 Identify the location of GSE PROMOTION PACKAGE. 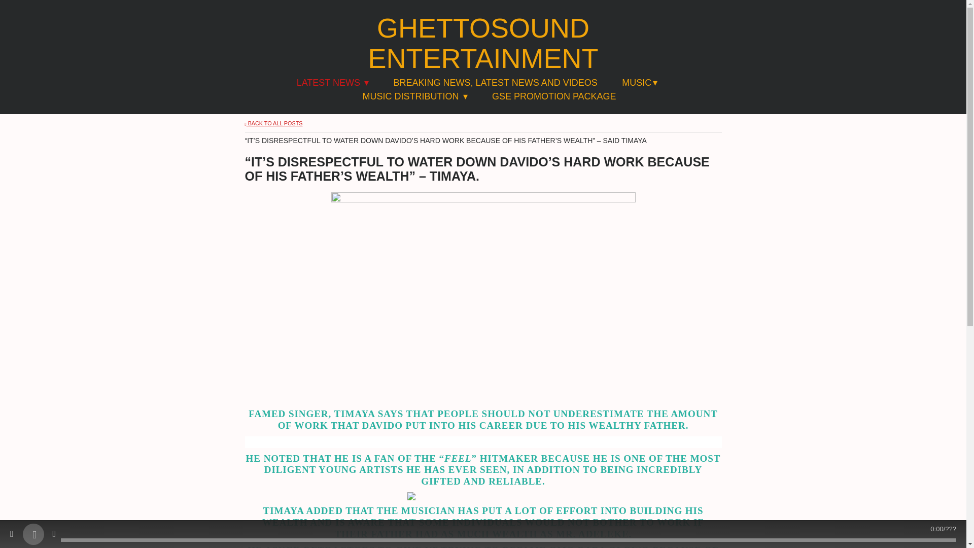
(554, 96).